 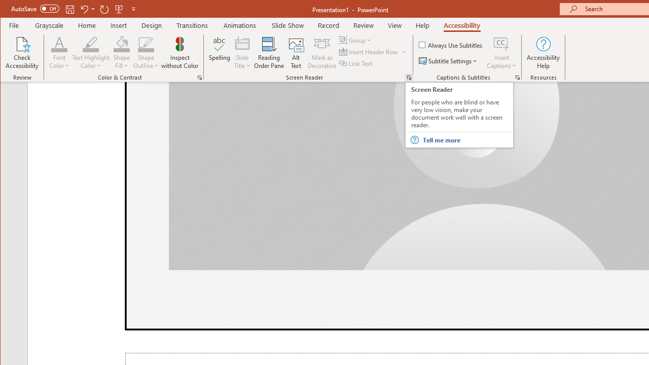 What do you see at coordinates (409, 77) in the screenshot?
I see `Screen Reader` at bounding box center [409, 77].